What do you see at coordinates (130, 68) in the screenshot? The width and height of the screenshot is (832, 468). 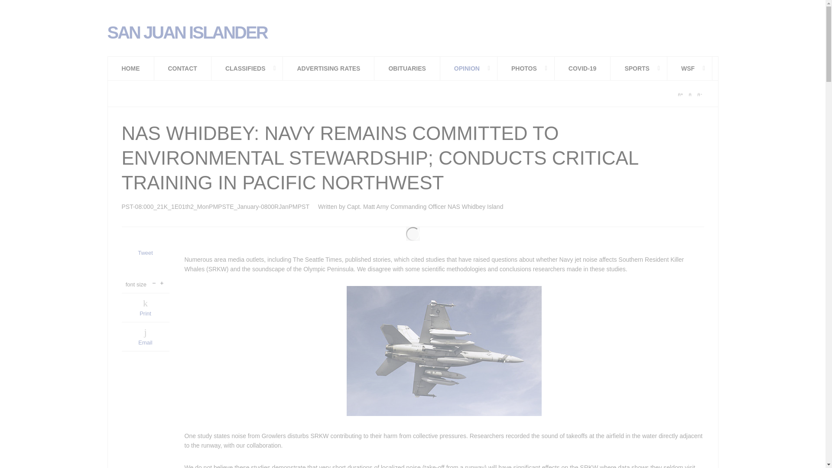 I see `HOME` at bounding box center [130, 68].